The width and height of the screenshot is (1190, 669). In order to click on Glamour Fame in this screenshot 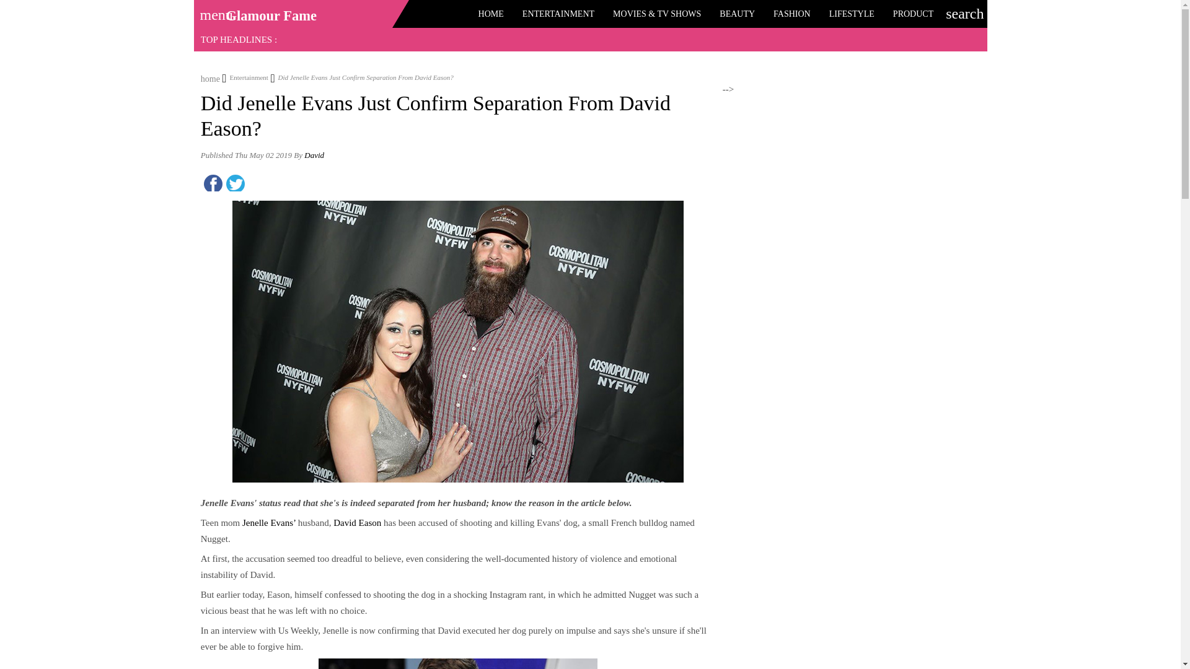, I will do `click(271, 15)`.